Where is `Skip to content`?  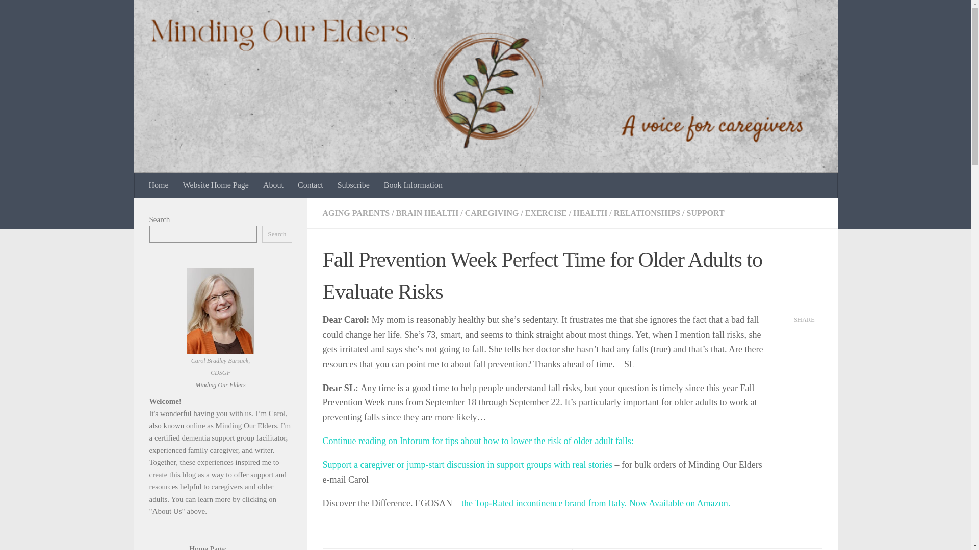
Skip to content is located at coordinates (40, 14).